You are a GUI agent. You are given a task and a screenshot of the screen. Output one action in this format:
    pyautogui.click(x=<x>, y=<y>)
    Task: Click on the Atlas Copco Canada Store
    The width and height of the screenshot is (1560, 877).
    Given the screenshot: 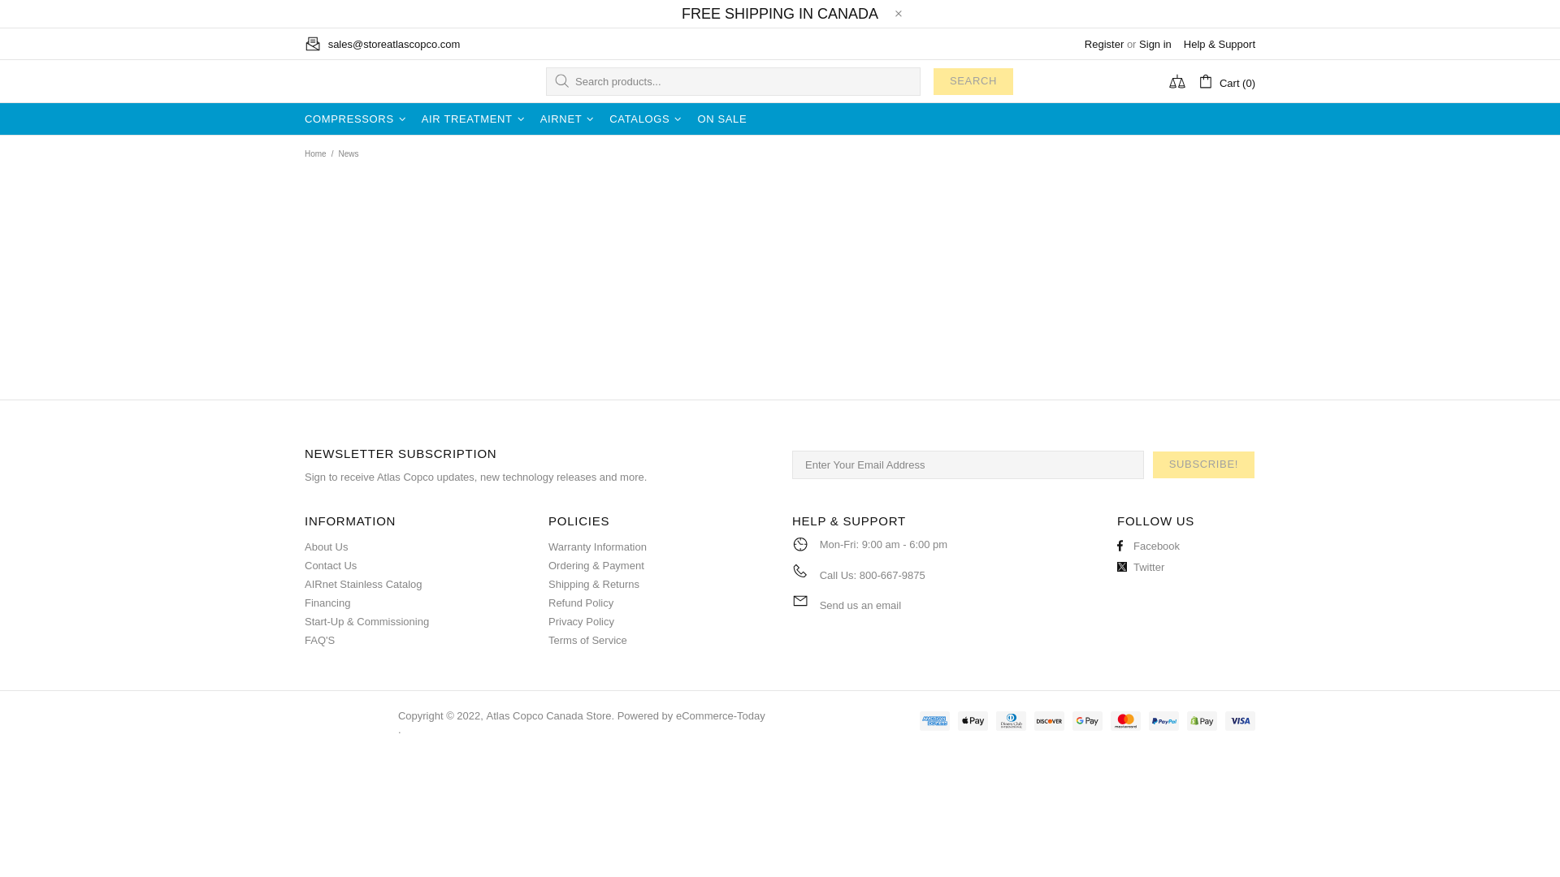 What is the action you would take?
    pyautogui.click(x=344, y=81)
    